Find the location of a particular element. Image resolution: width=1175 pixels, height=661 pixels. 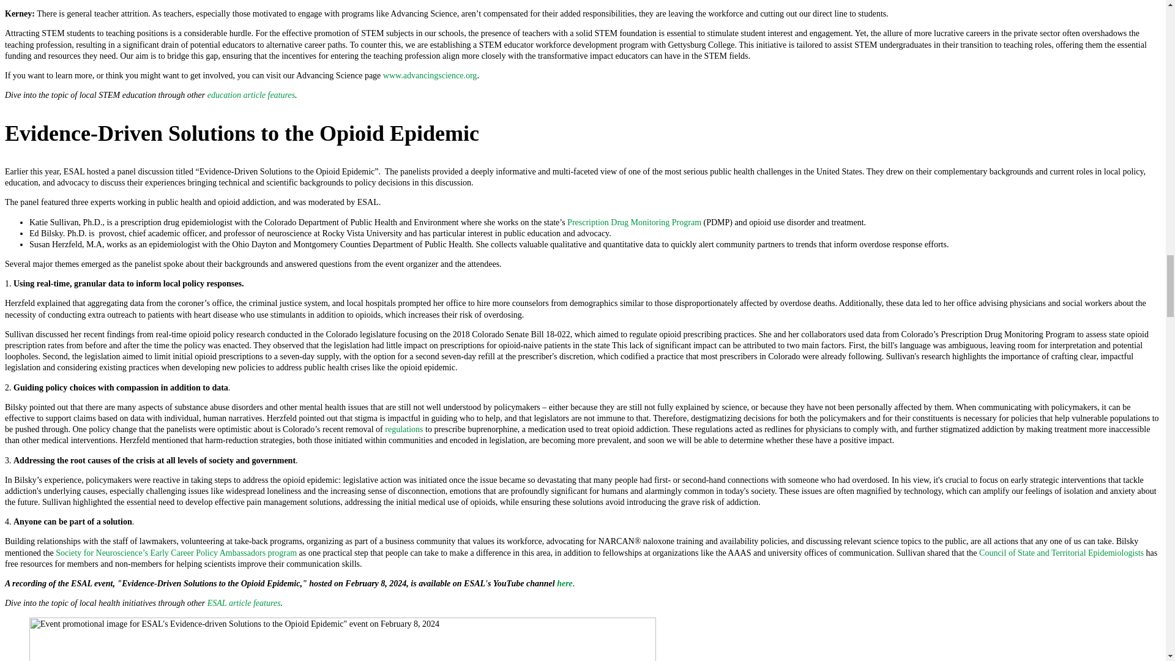

ESAL article features is located at coordinates (244, 603).